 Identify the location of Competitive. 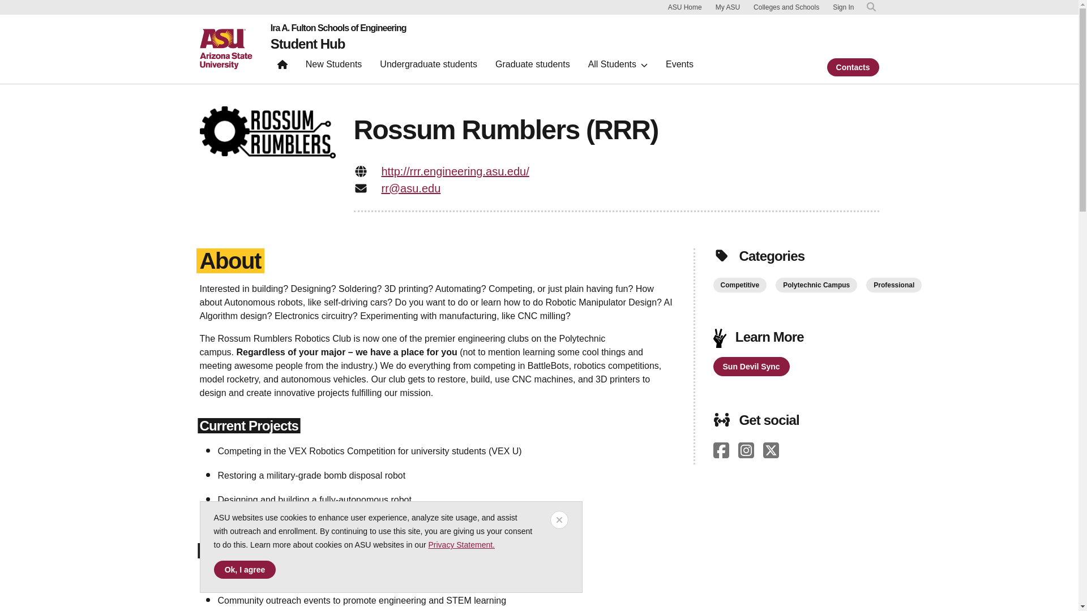
(740, 285).